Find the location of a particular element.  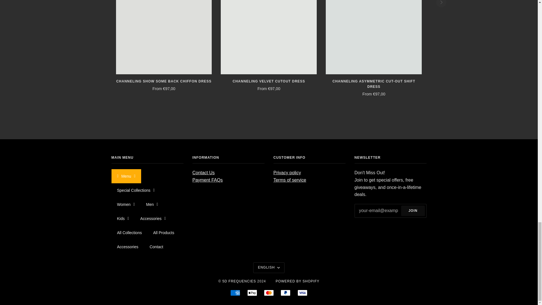

APPLE PAY is located at coordinates (252, 293).